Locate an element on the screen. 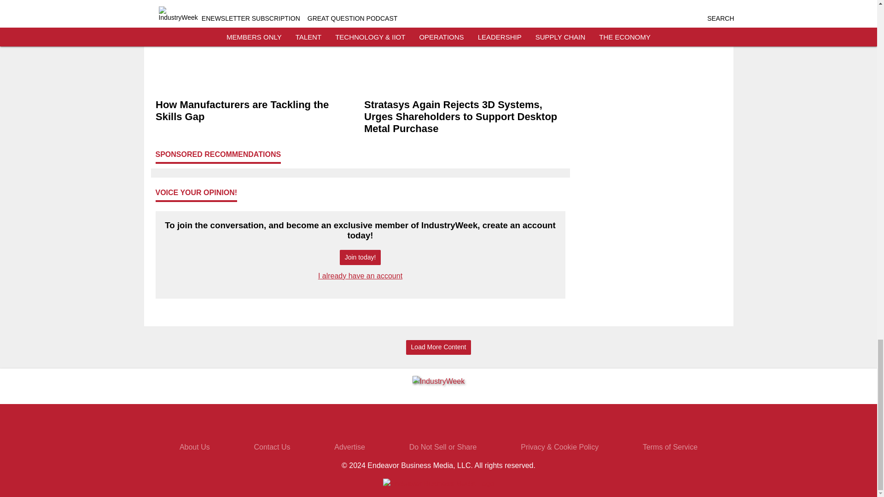  Join today! is located at coordinates (360, 257).